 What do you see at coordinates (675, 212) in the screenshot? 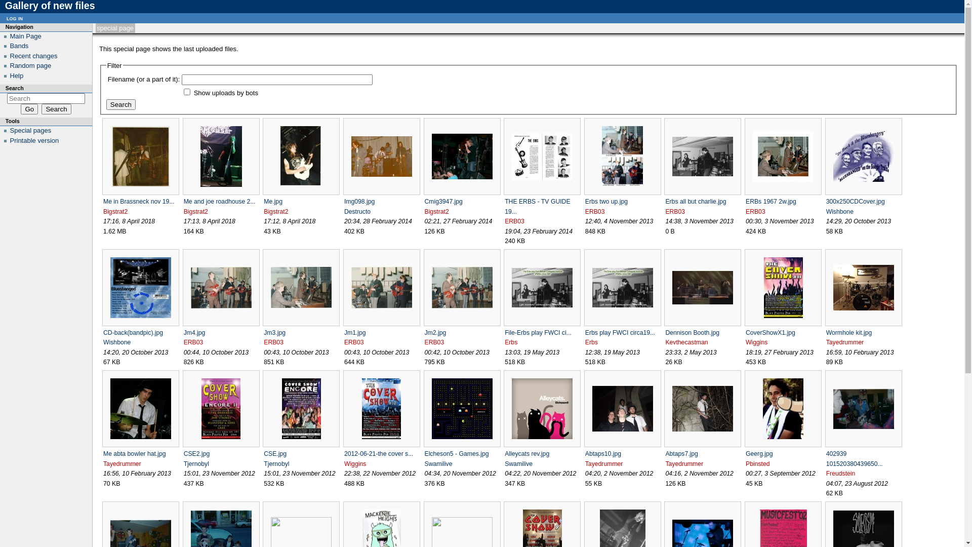
I see `ERB03` at bounding box center [675, 212].